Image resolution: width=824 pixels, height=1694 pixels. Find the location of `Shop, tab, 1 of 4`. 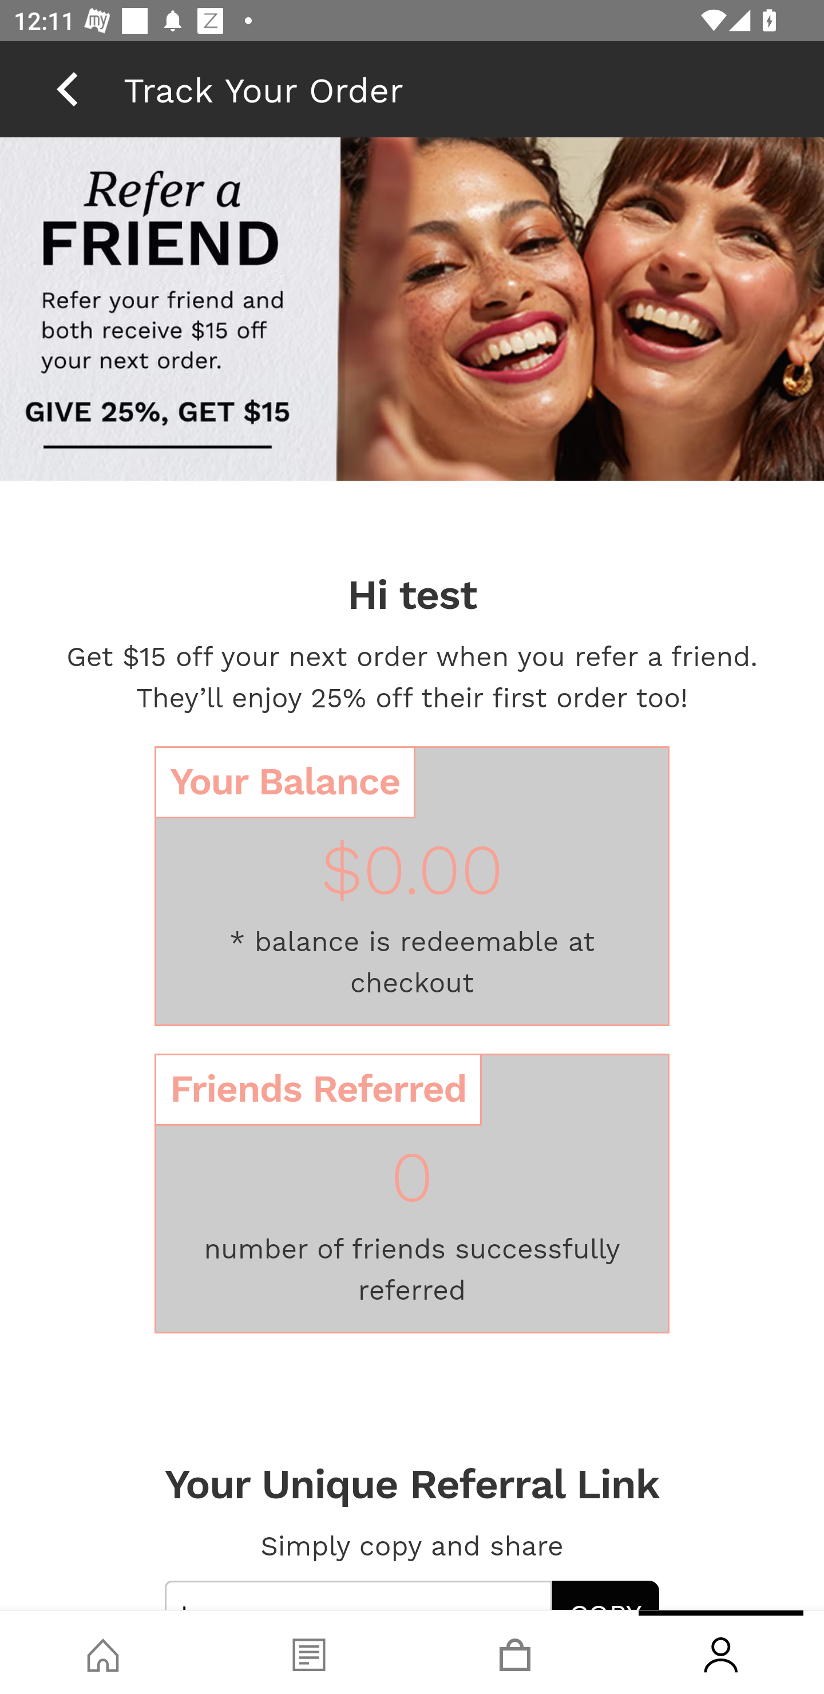

Shop, tab, 1 of 4 is located at coordinates (103, 1652).